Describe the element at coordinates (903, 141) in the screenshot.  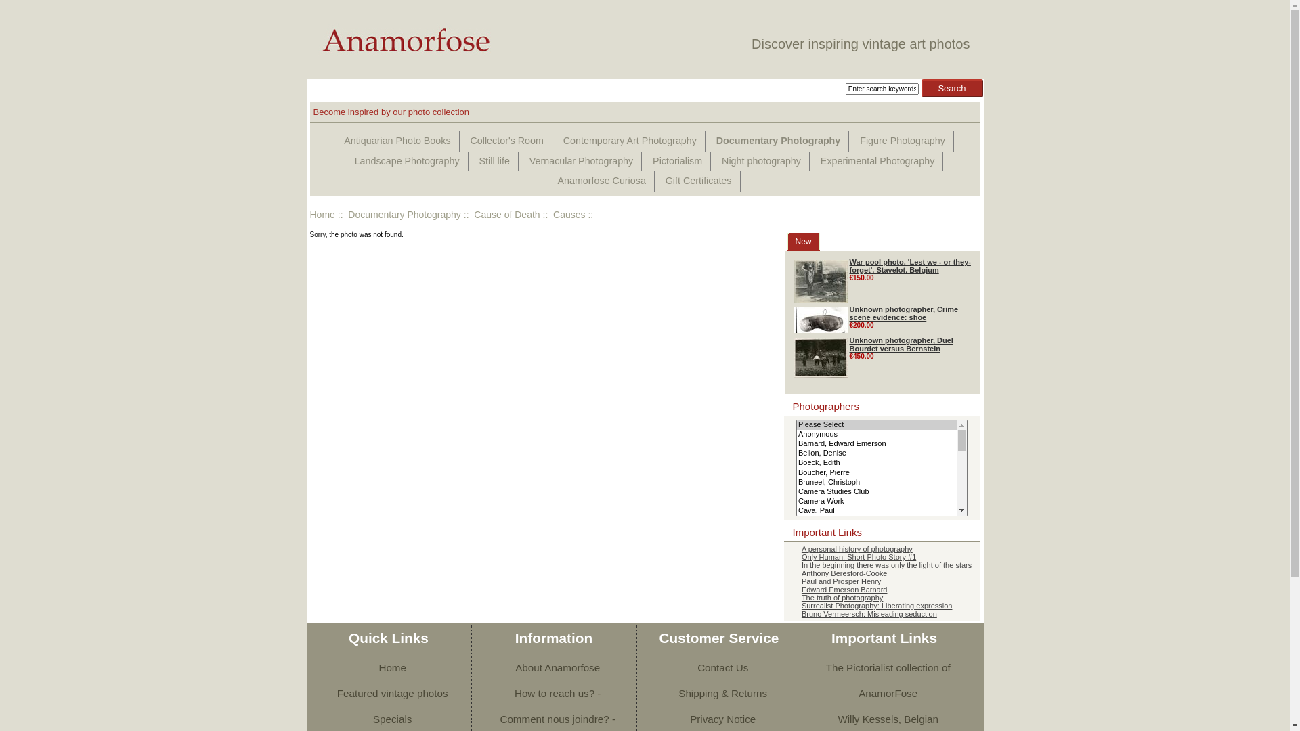
I see `Figure Photography` at that location.